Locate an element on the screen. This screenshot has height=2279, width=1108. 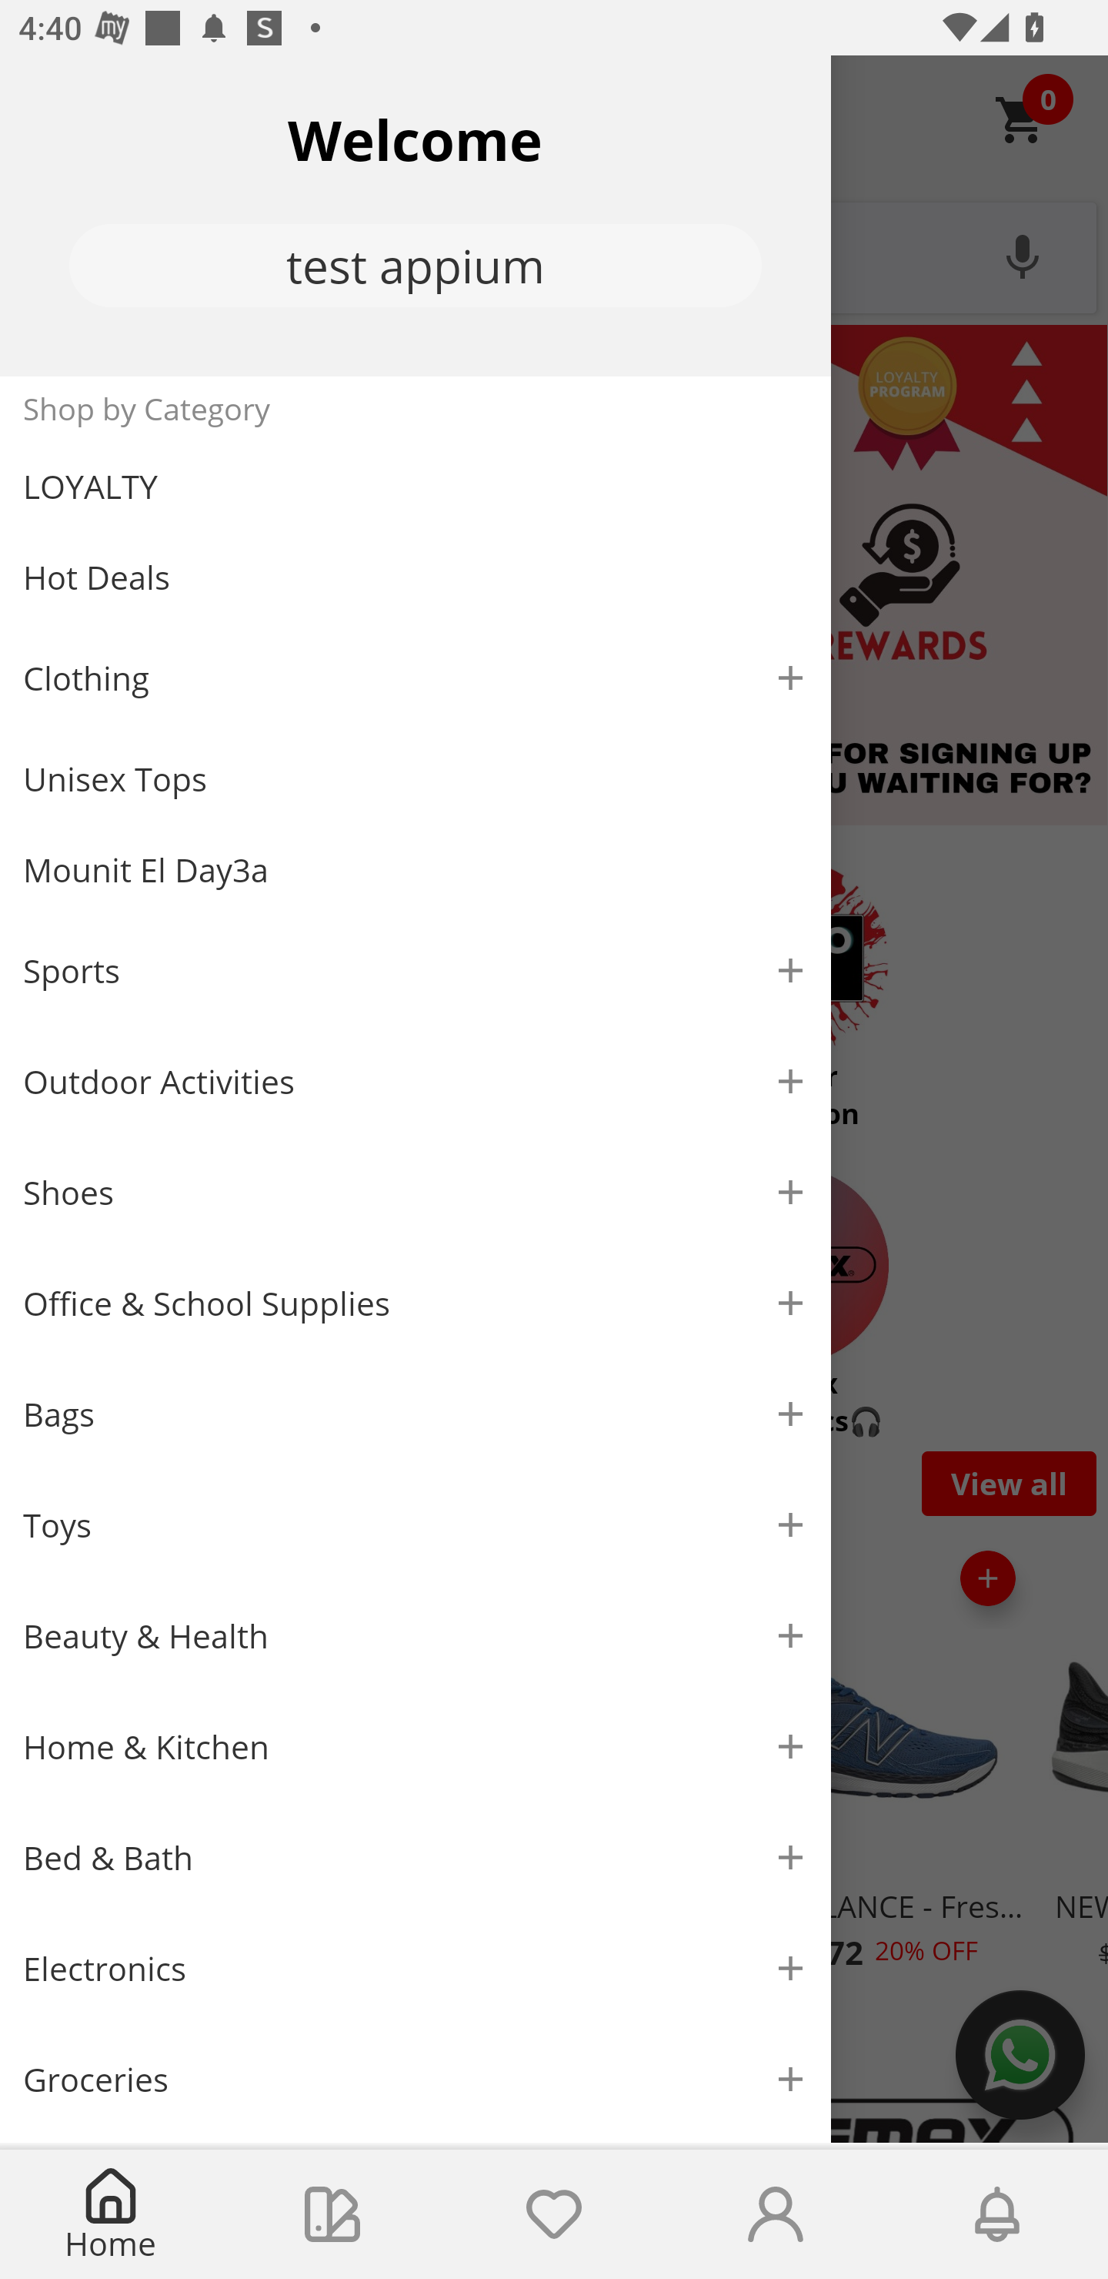
Office & School Supplies is located at coordinates (415, 1303).